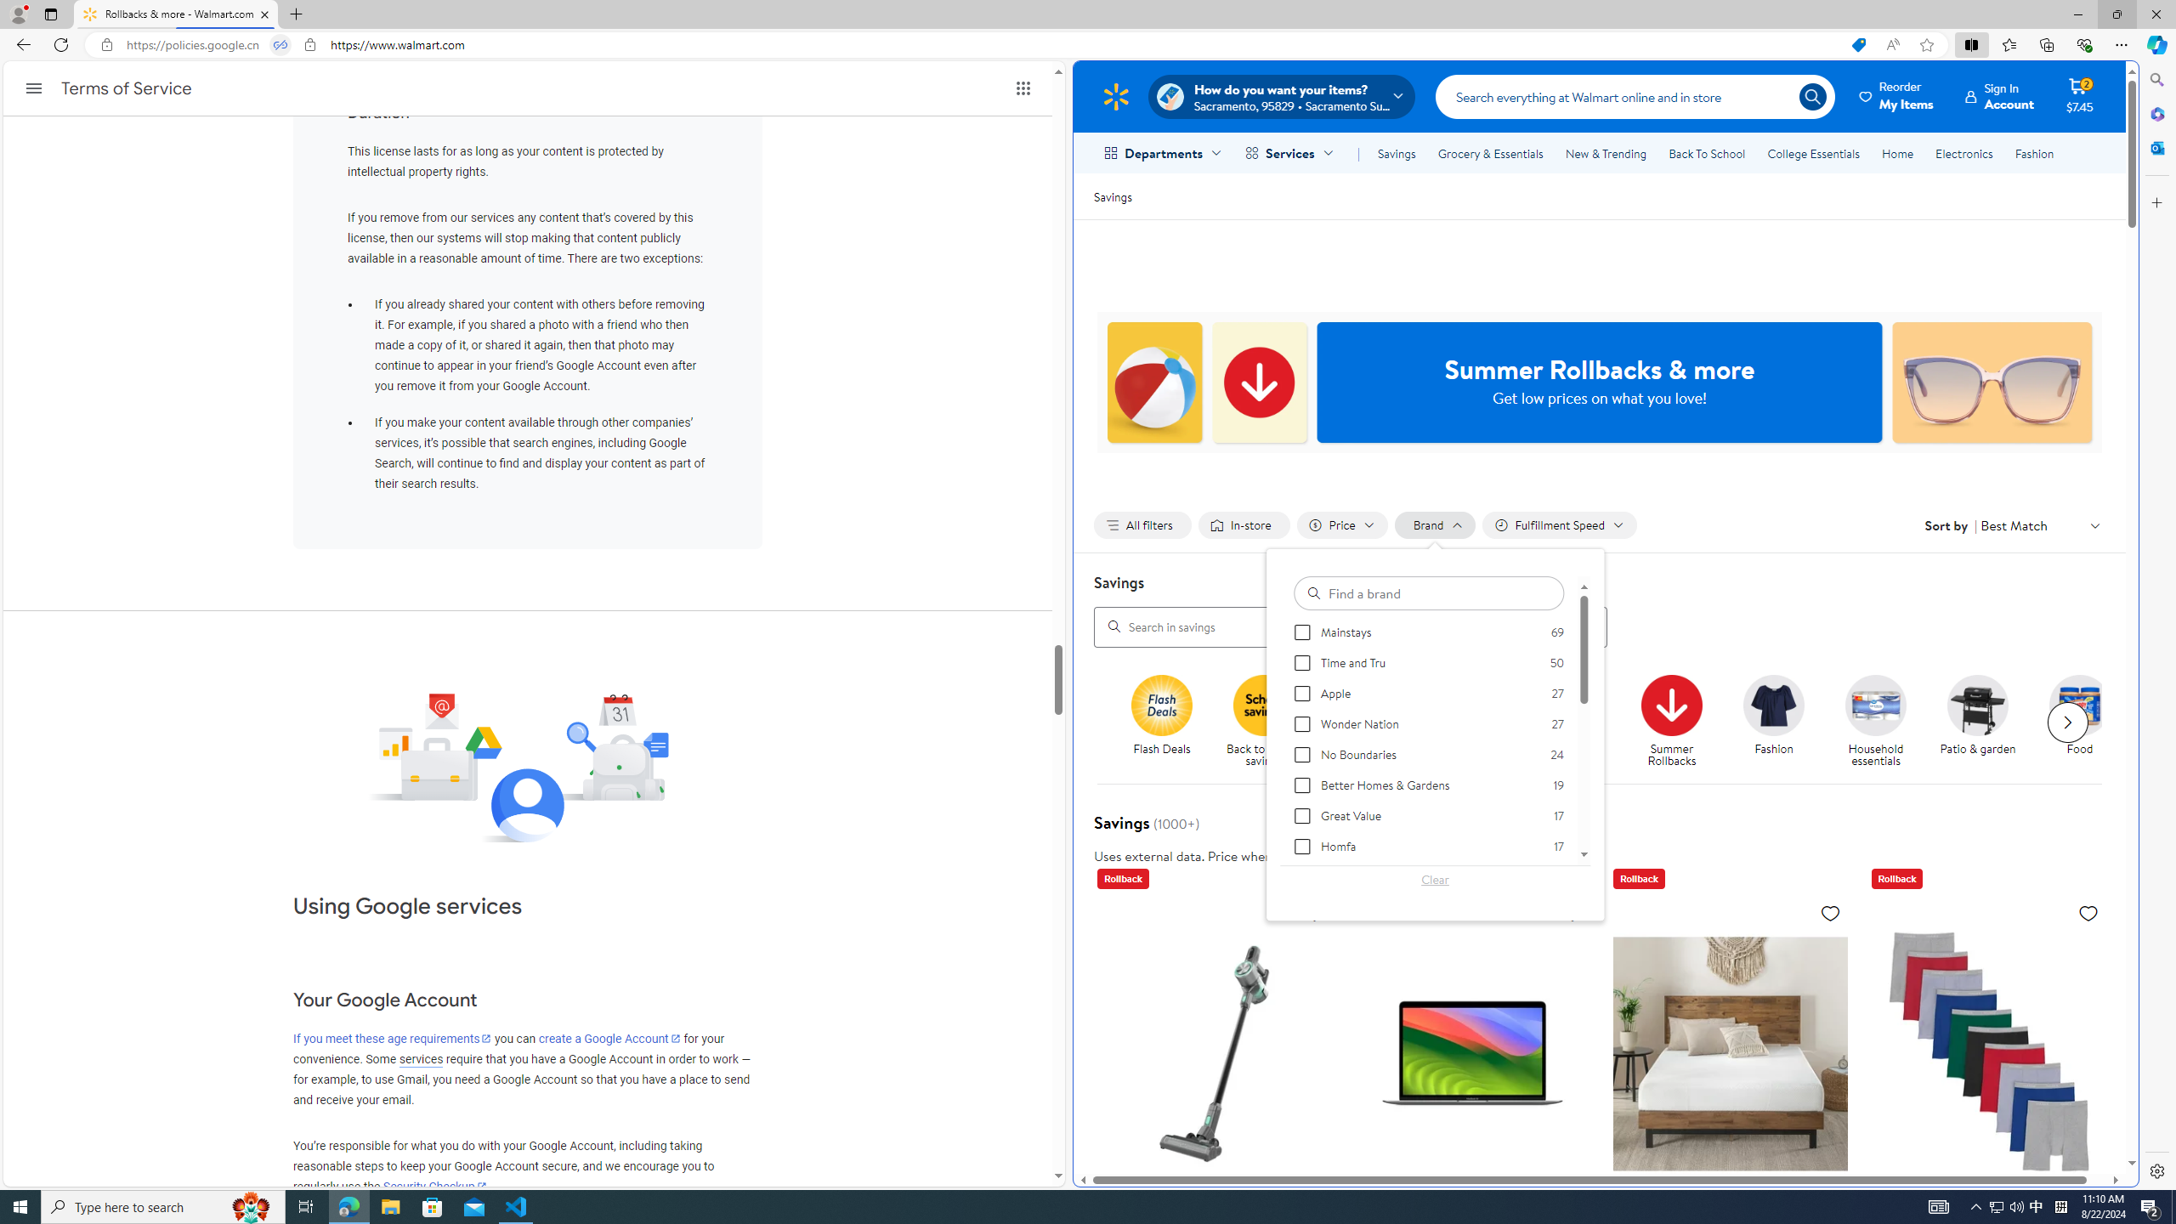 The width and height of the screenshot is (2176, 1224). I want to click on Flash deals, so click(1161, 705).